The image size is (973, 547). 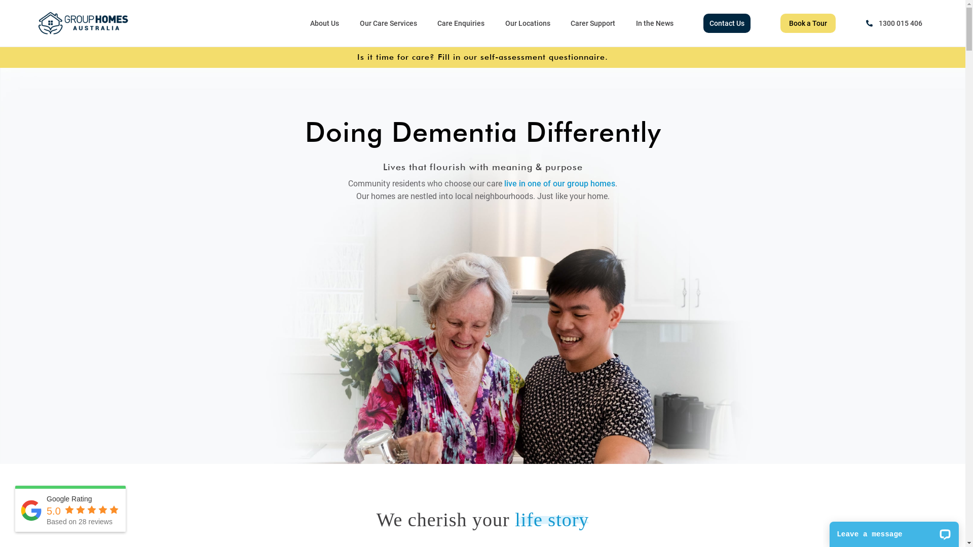 I want to click on live in, so click(x=515, y=183).